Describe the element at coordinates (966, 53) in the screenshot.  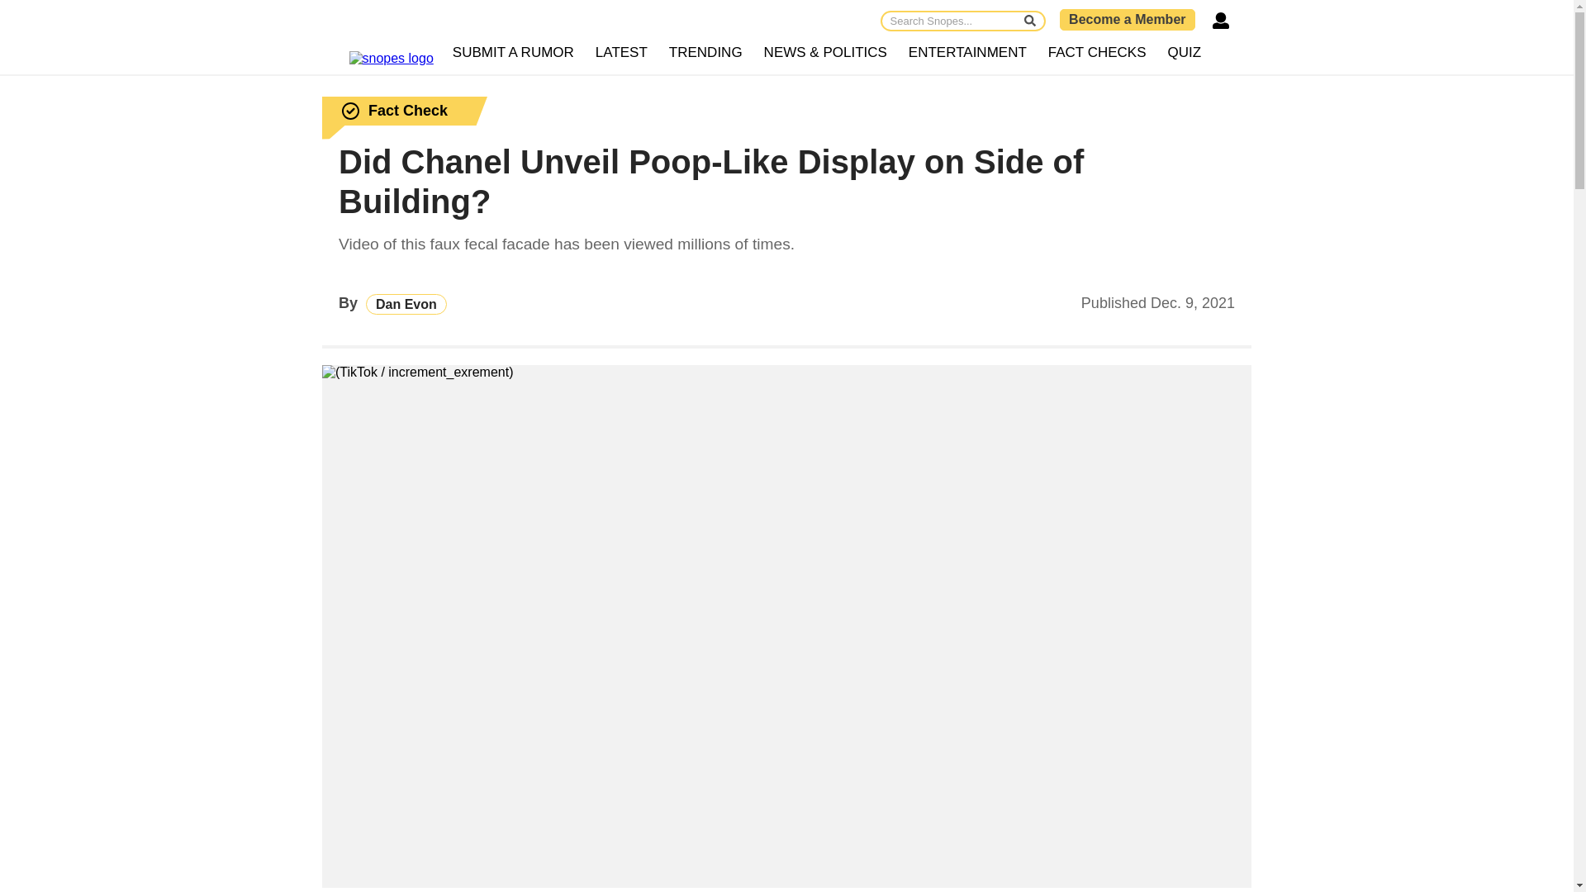
I see `ENTERTAINMENT` at that location.